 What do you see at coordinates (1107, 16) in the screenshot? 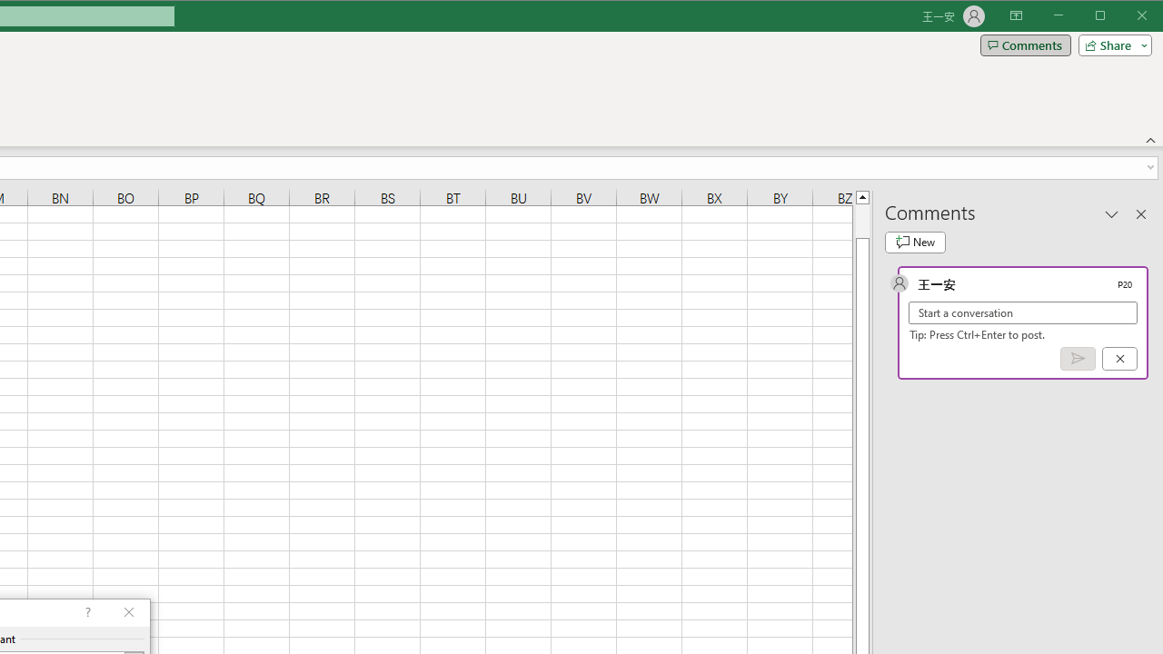
I see `Minimize` at bounding box center [1107, 16].